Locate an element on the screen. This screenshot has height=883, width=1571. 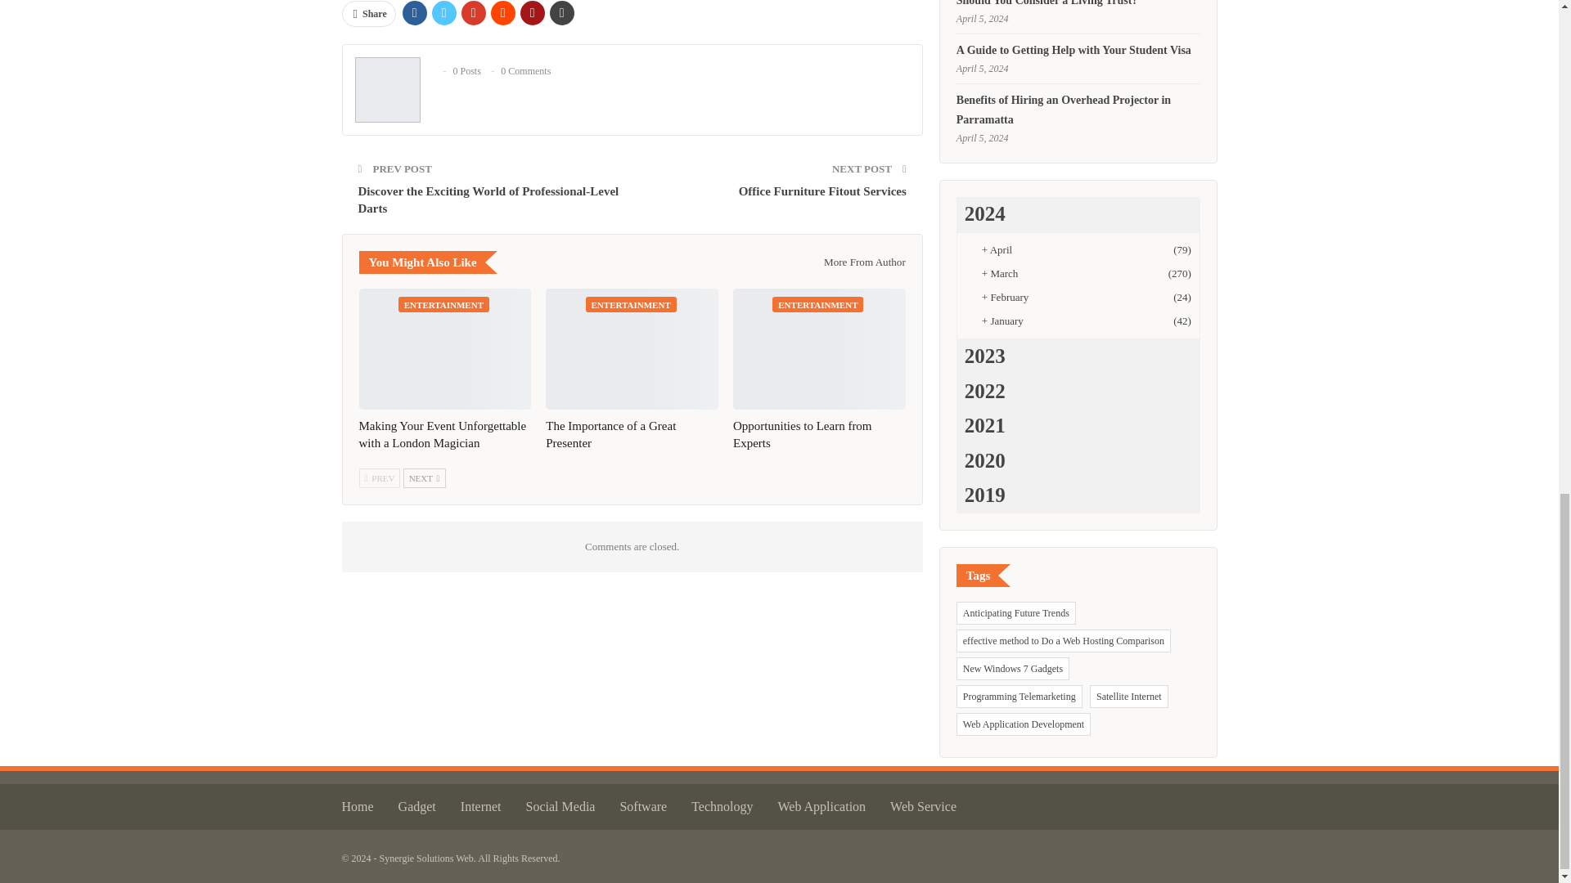
The Importance of a Great Presenter is located at coordinates (610, 434).